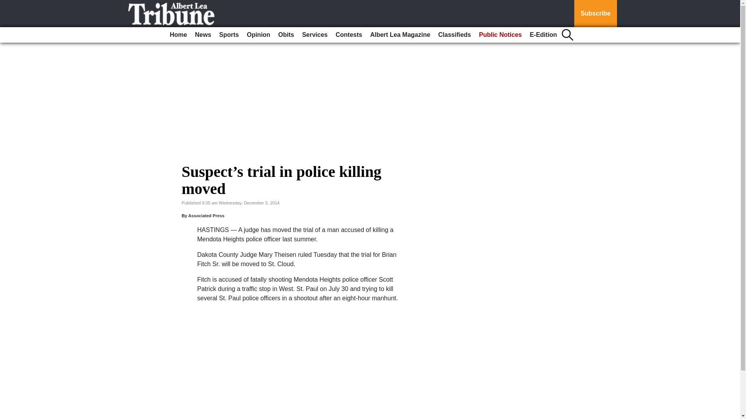  I want to click on Subscribe, so click(595, 14).